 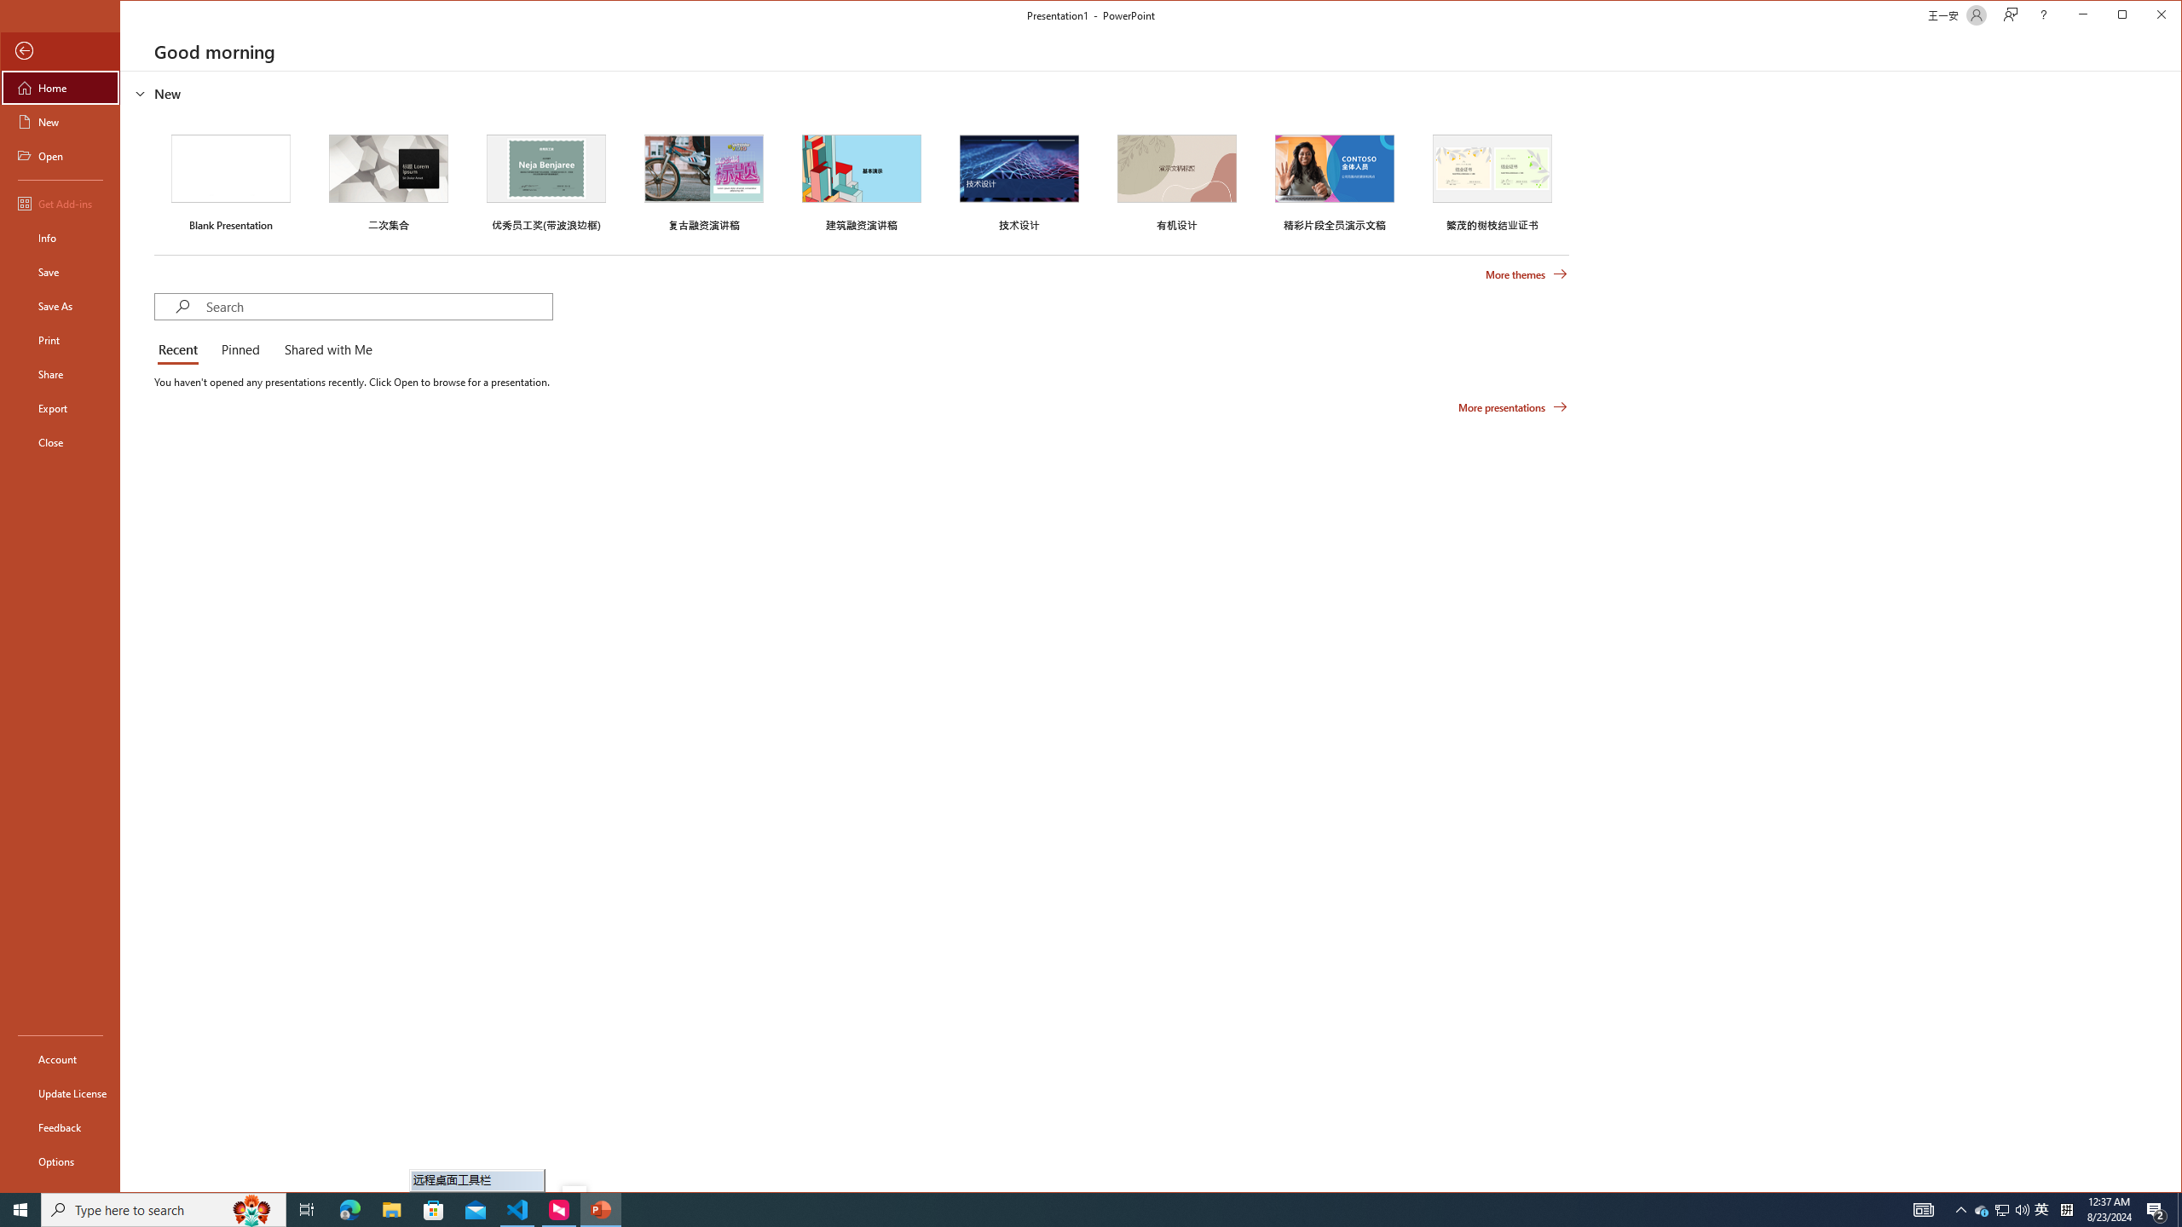 I want to click on Update License, so click(x=60, y=1092).